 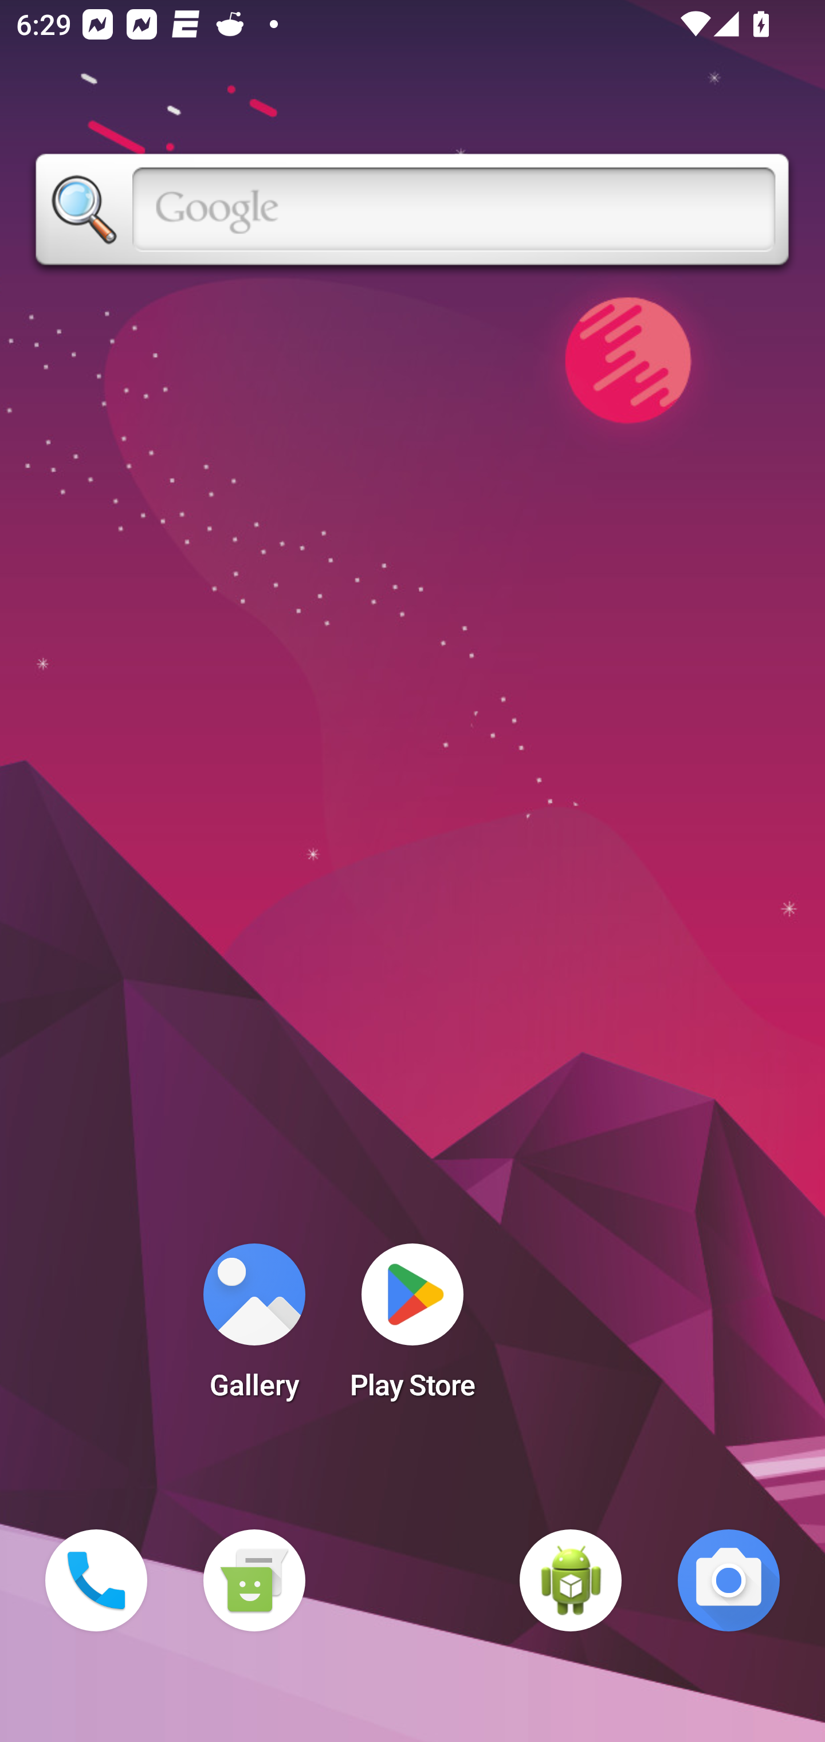 I want to click on Camera, so click(x=729, y=1580).